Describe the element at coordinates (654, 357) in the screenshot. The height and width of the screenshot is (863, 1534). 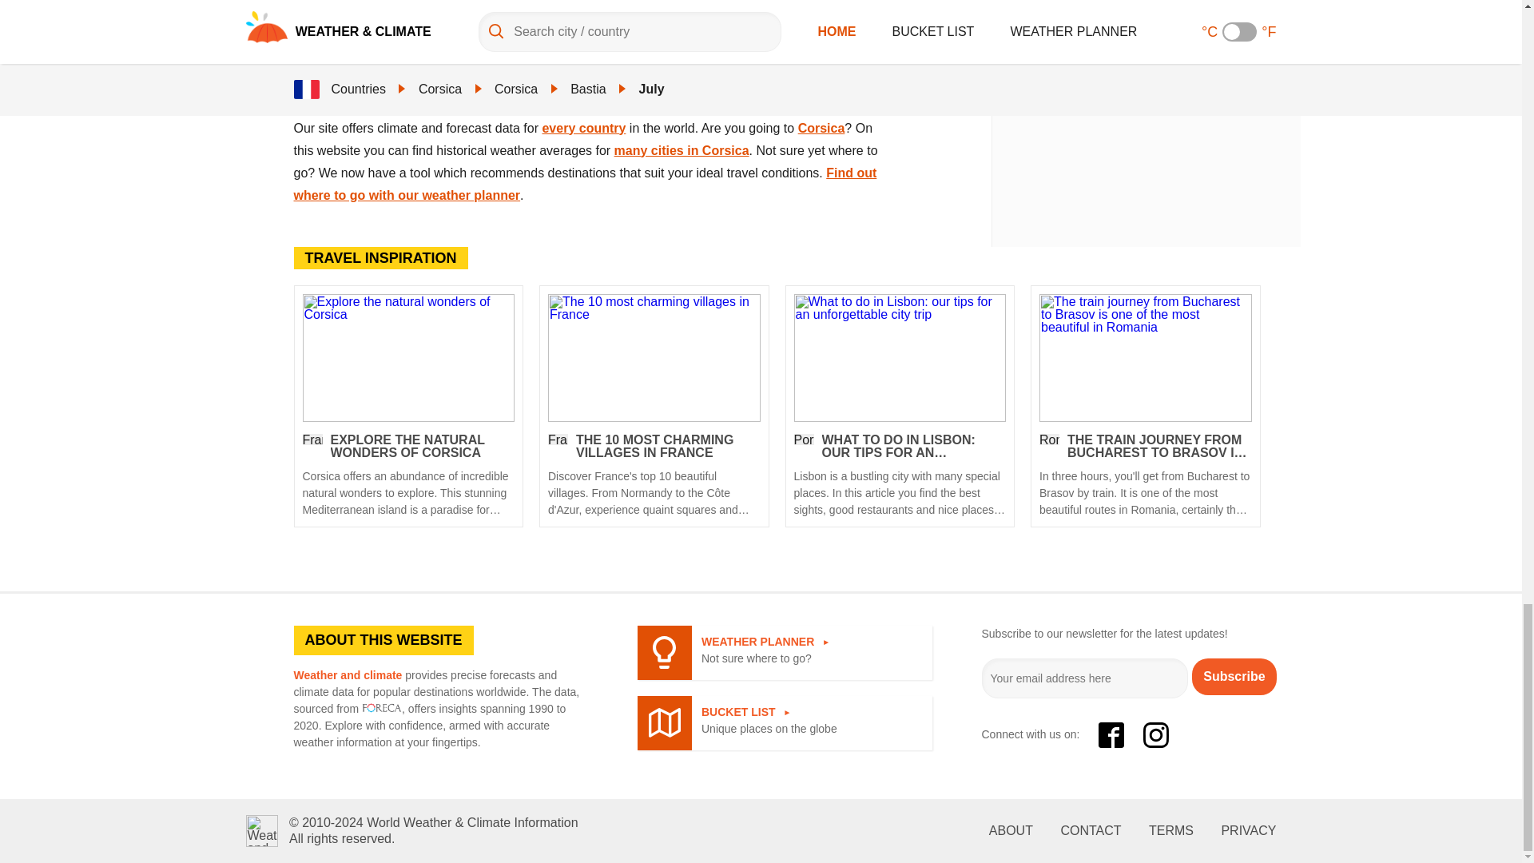
I see `The 10 most charming villages in France` at that location.